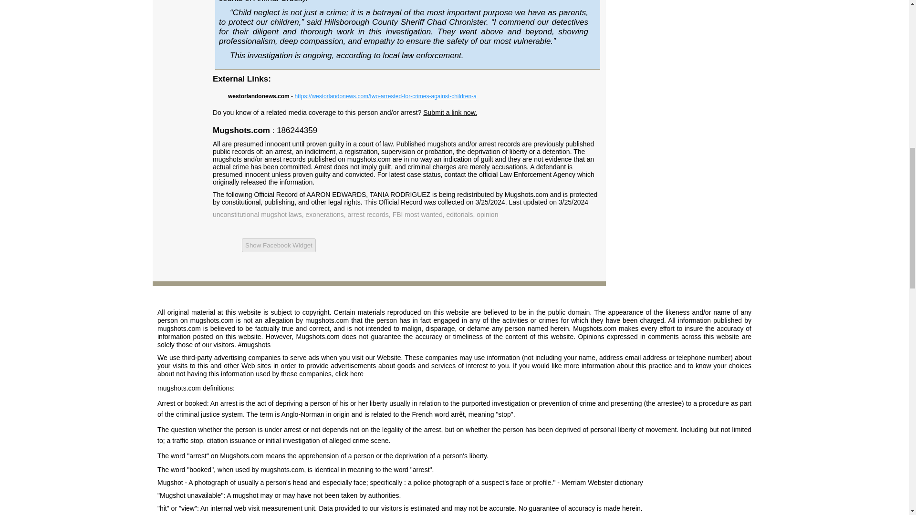 Image resolution: width=916 pixels, height=515 pixels. I want to click on Add external link for AARON EDWARDS, TANIA RODRIGUEZ, so click(450, 113).